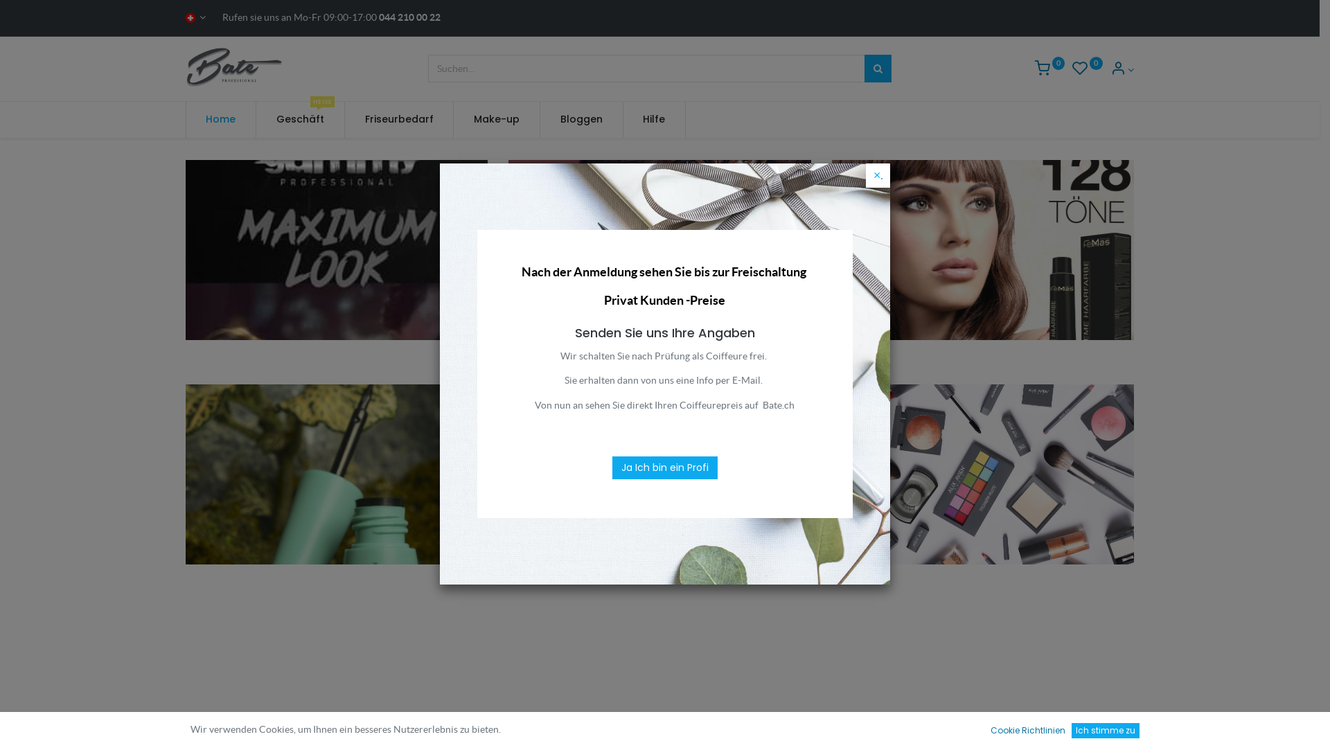  I want to click on Hilfe, so click(655, 120).